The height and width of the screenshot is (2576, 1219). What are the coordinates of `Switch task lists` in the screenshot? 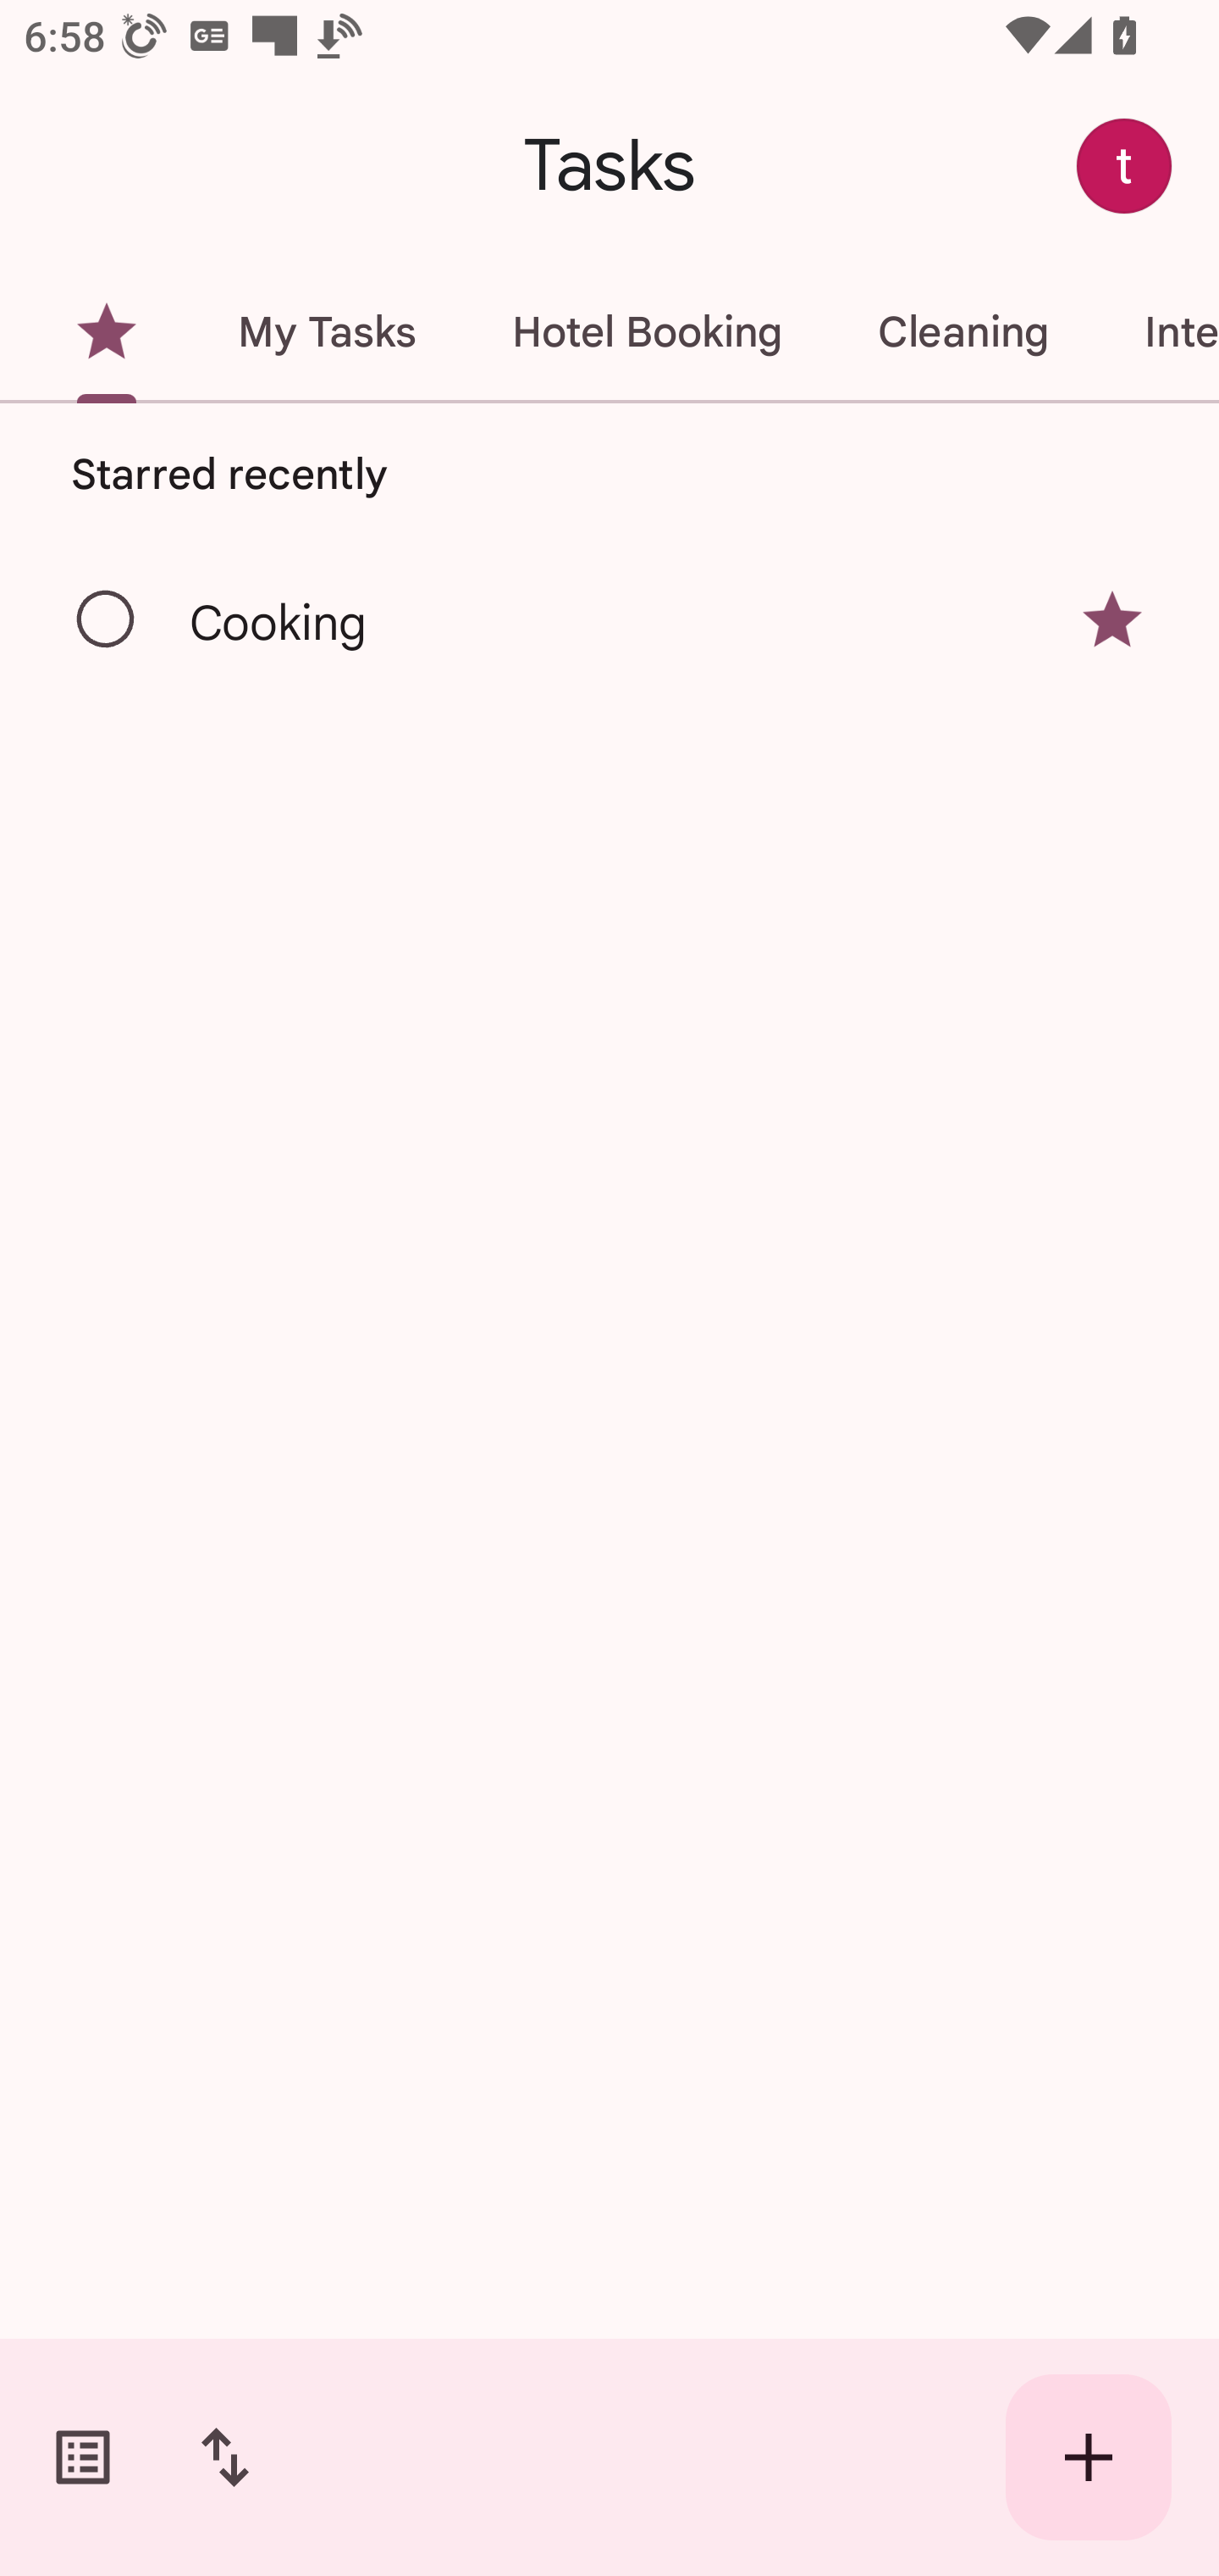 It's located at (83, 2457).